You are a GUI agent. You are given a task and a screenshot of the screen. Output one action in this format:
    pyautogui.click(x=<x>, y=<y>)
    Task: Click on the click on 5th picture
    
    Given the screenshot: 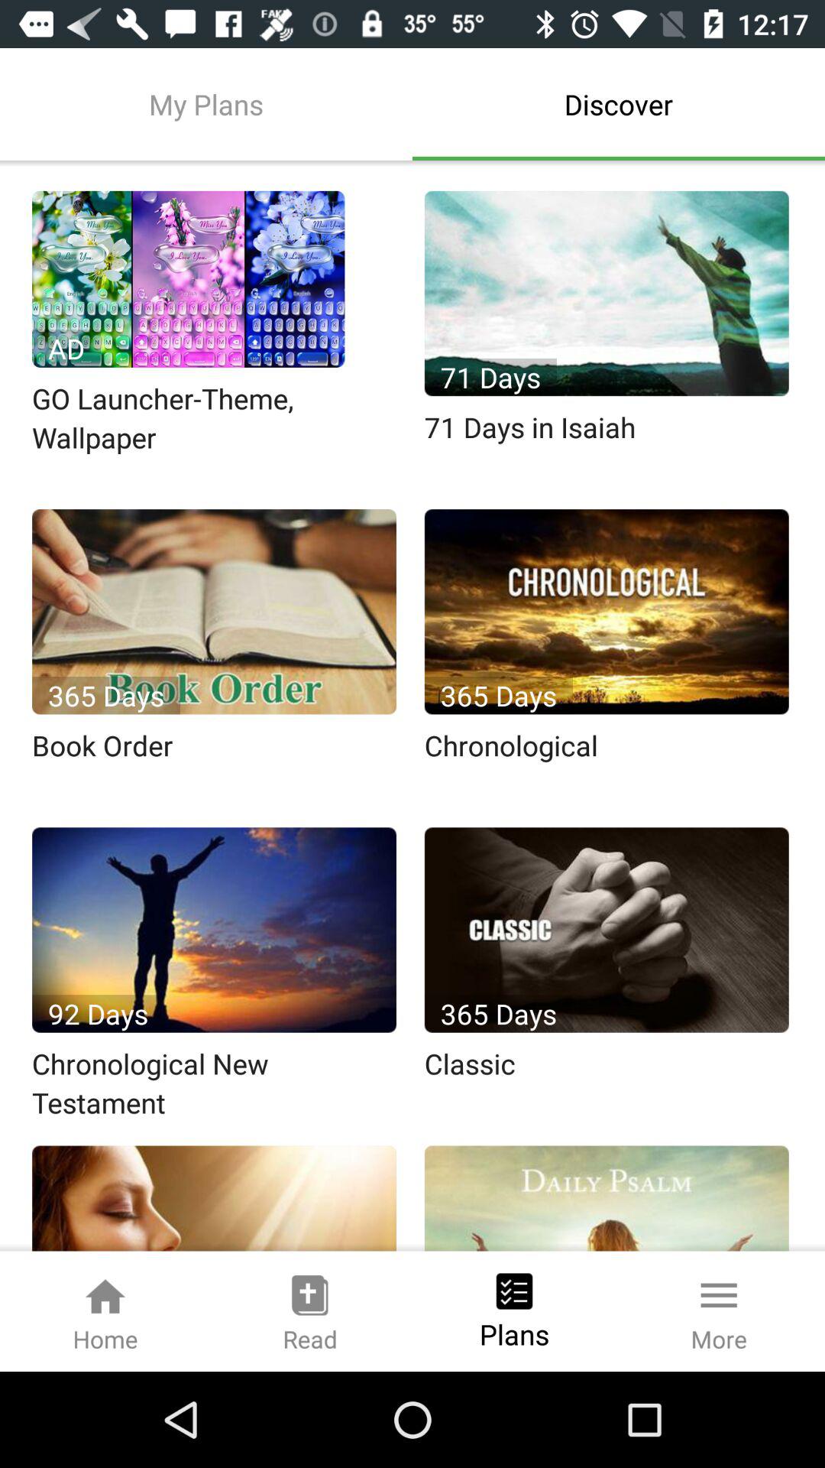 What is the action you would take?
    pyautogui.click(x=214, y=930)
    